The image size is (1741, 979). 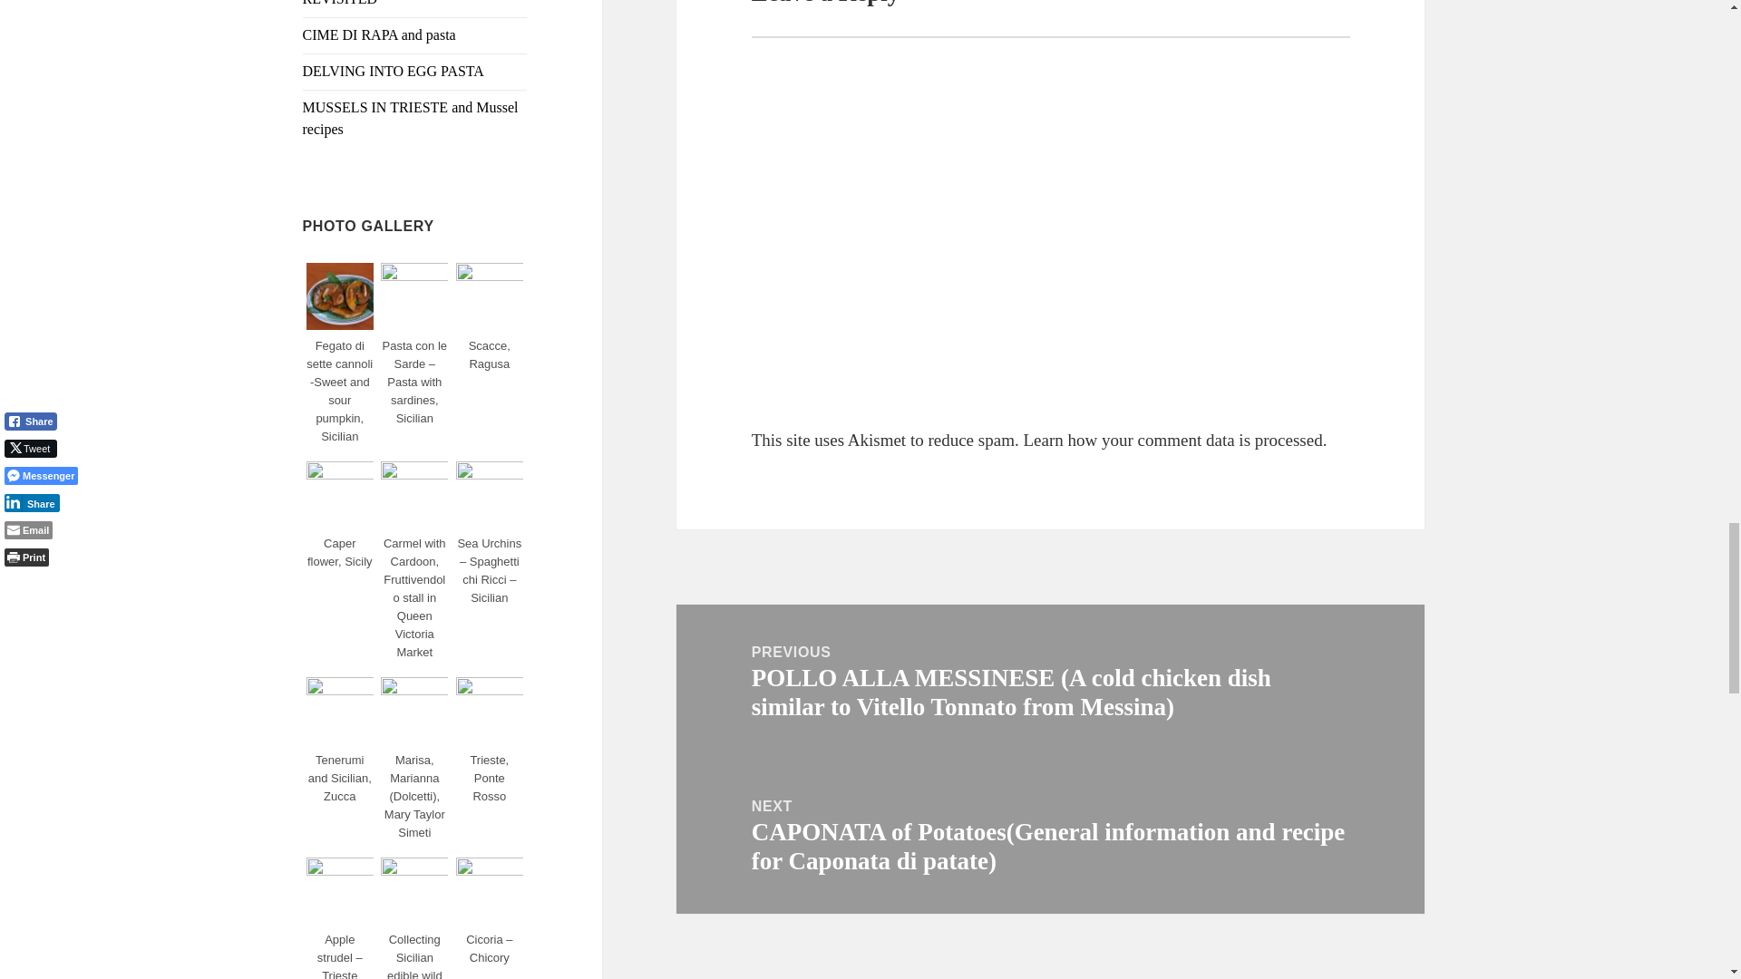 I want to click on DELVING INTO EGG PASTA, so click(x=394, y=71).